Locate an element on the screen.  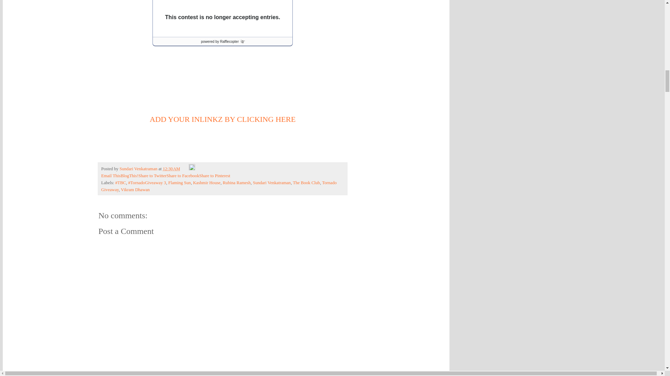
Sundari Venkatraman is located at coordinates (272, 183).